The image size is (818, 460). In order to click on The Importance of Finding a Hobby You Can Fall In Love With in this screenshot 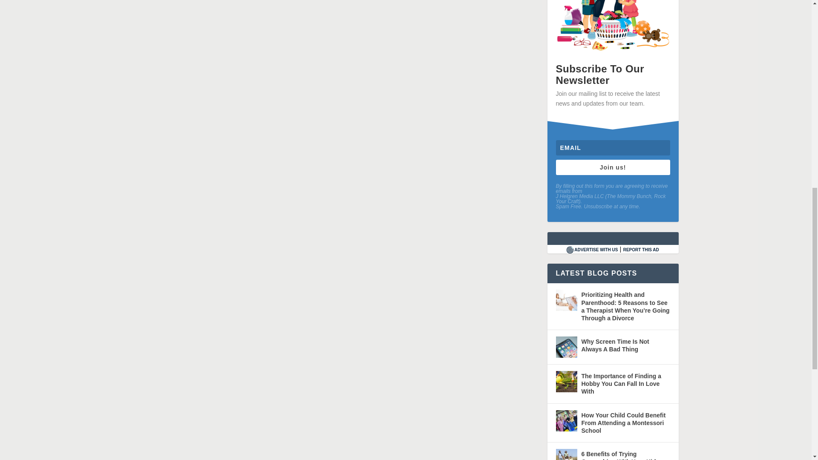, I will do `click(566, 382)`.